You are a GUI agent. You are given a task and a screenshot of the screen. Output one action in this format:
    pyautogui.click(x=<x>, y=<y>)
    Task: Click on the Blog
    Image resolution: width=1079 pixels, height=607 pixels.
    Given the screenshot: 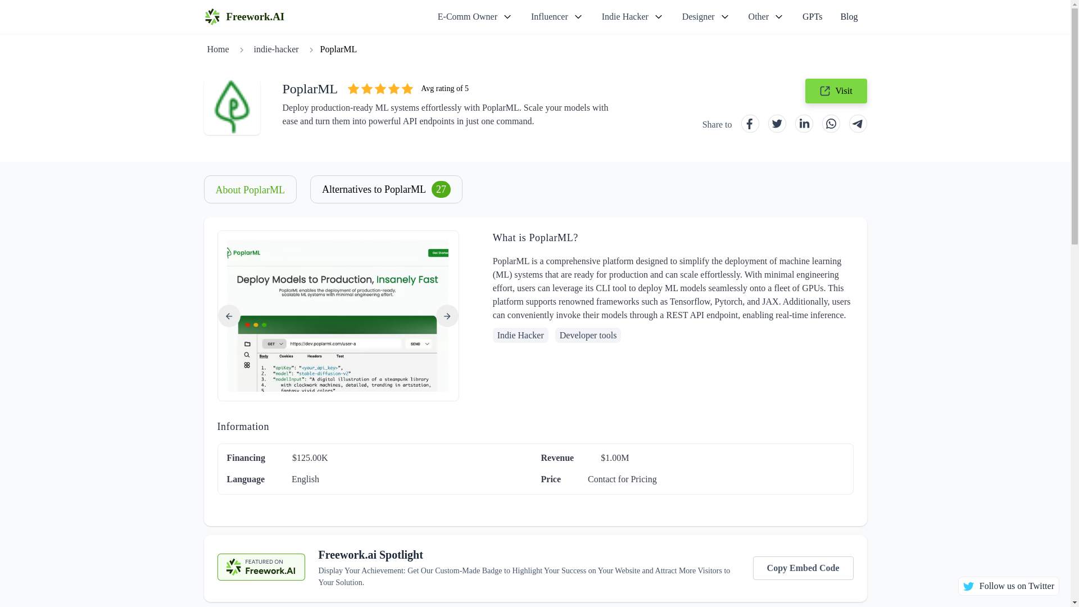 What is the action you would take?
    pyautogui.click(x=849, y=16)
    